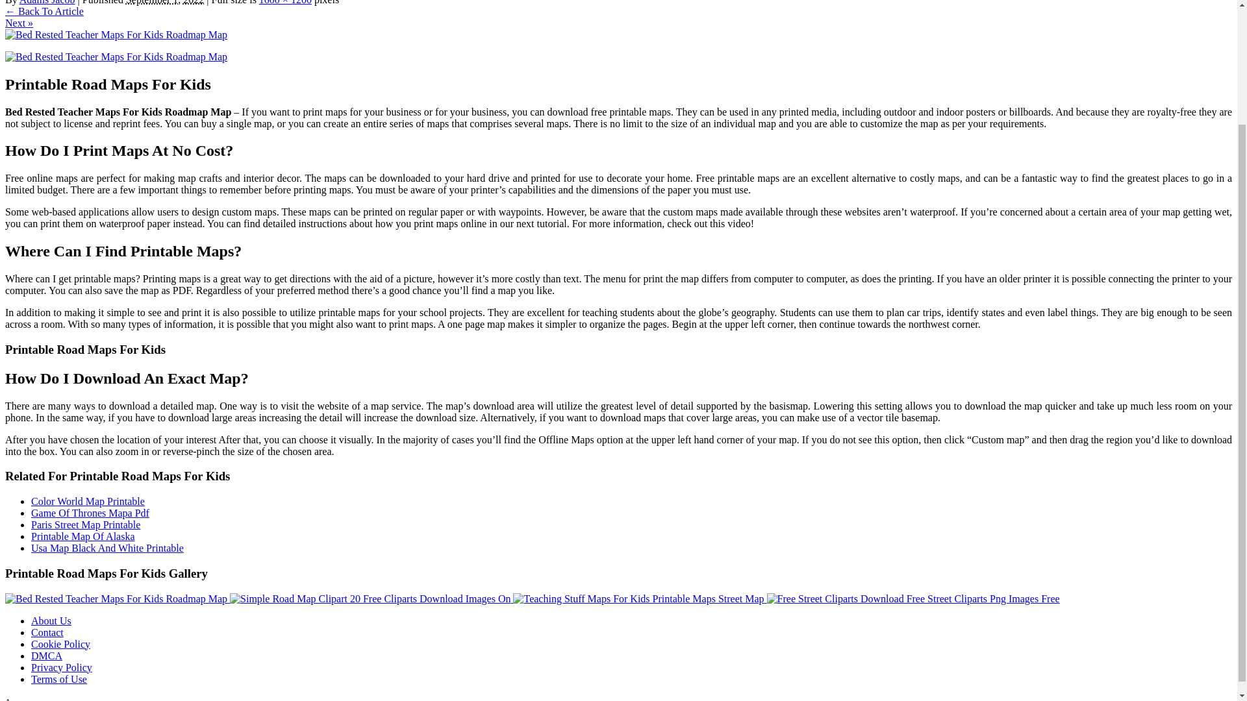 This screenshot has height=701, width=1247. I want to click on Cookie Policy, so click(60, 644).